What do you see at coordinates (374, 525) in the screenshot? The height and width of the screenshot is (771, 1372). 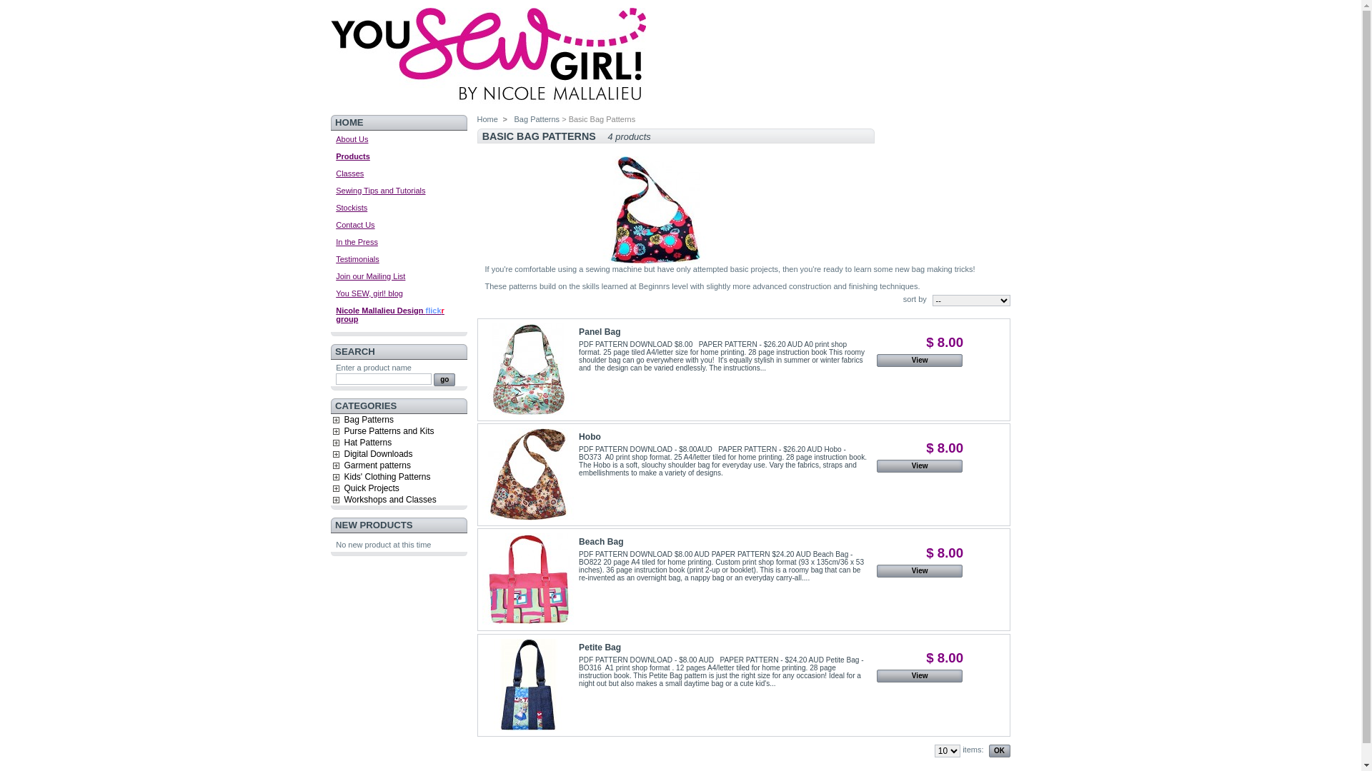 I see `NEW PRODUCTS` at bounding box center [374, 525].